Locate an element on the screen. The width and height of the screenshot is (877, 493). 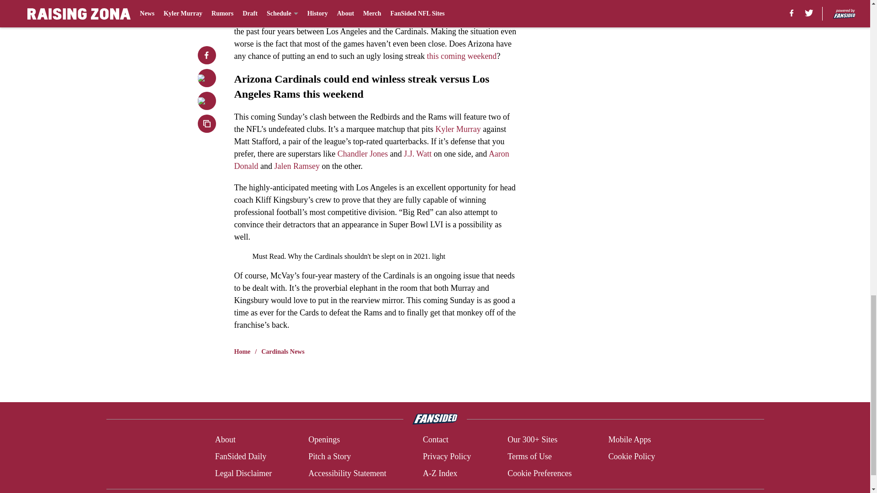
Aaron Donald is located at coordinates (371, 160).